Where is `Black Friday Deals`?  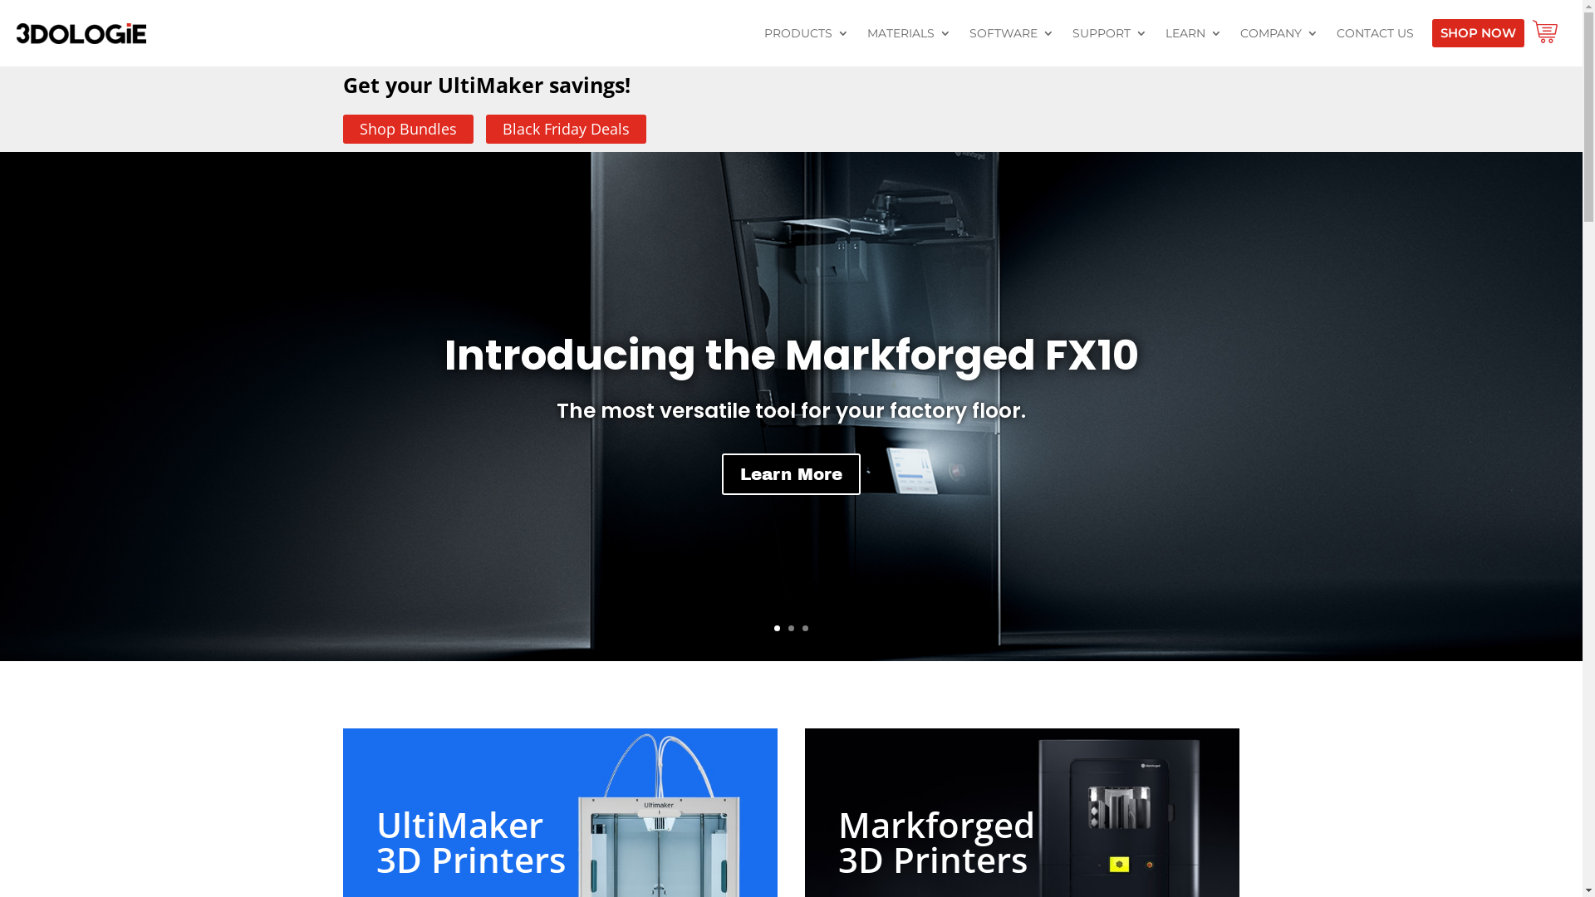
Black Friday Deals is located at coordinates (565, 130).